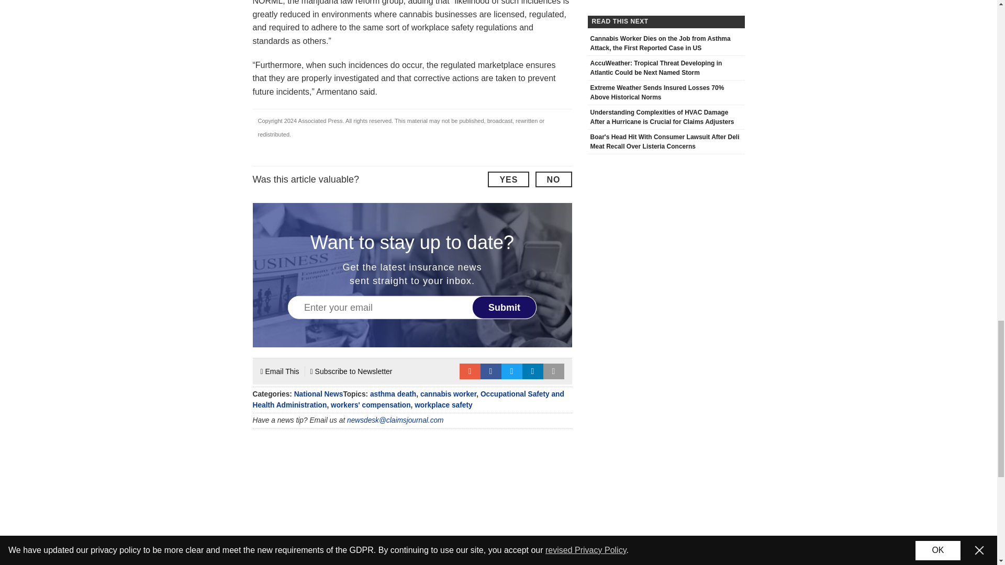 The width and height of the screenshot is (1005, 565). Describe the element at coordinates (554, 371) in the screenshot. I see `Print Article` at that location.